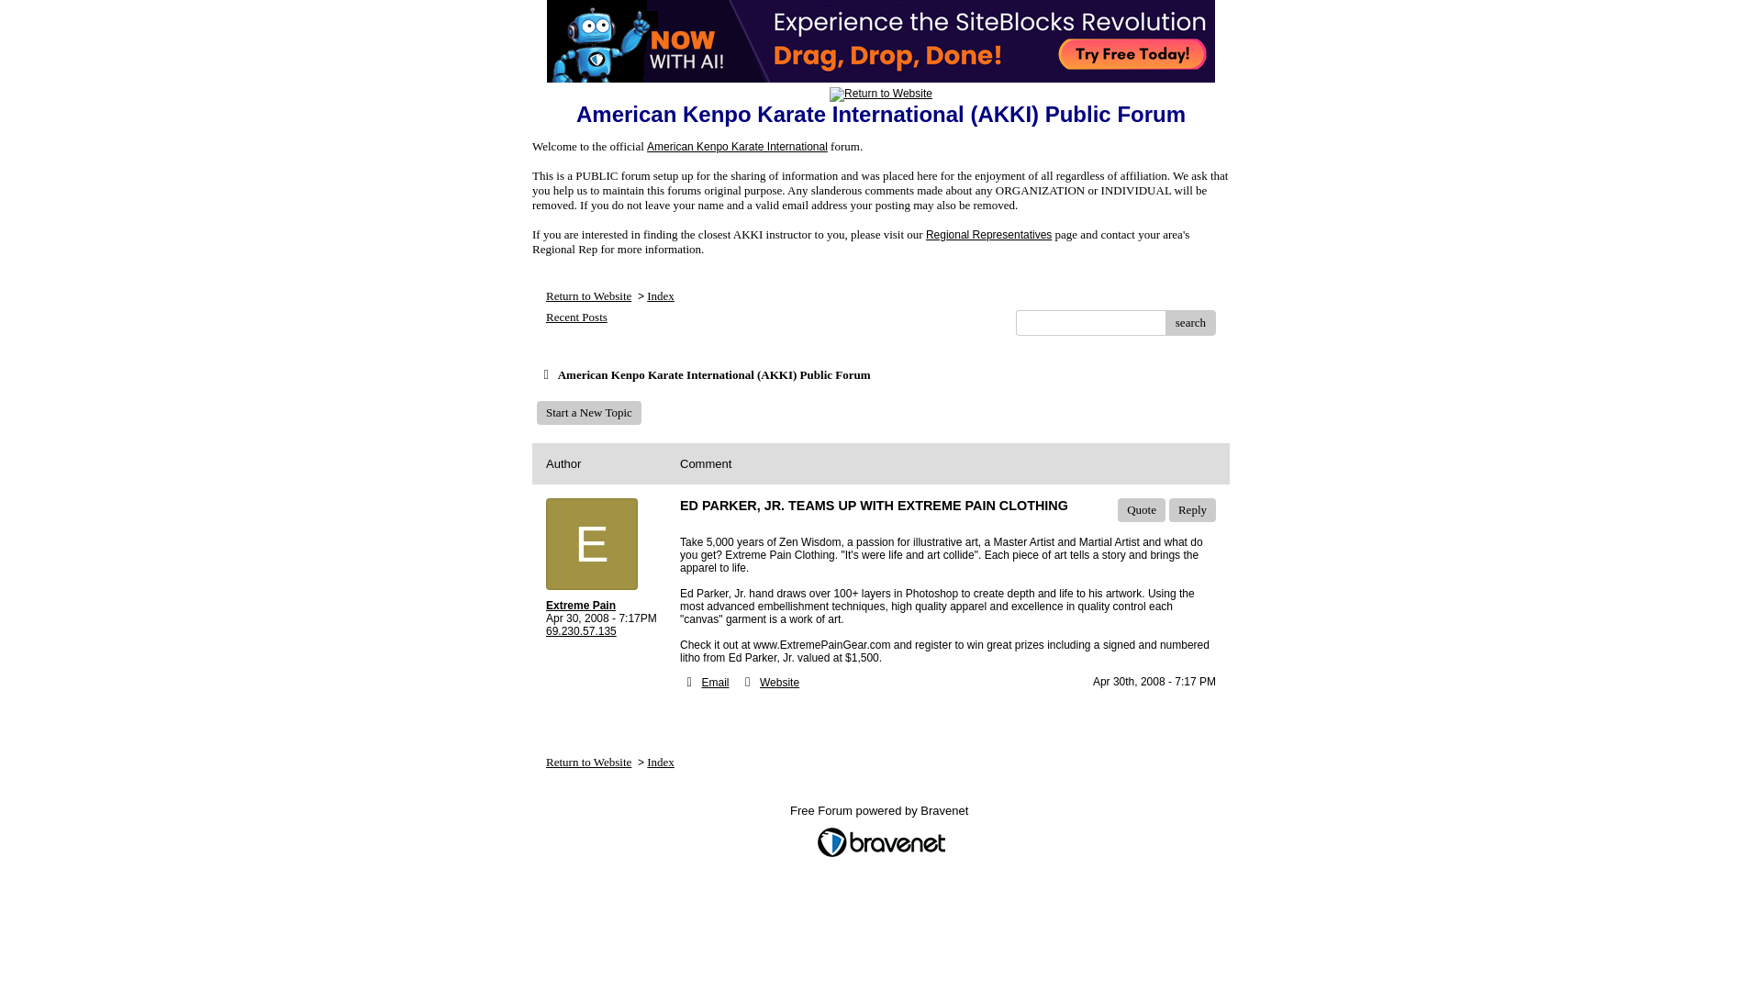 The height and width of the screenshot is (991, 1762). I want to click on 69.230.57.135, so click(582, 631).